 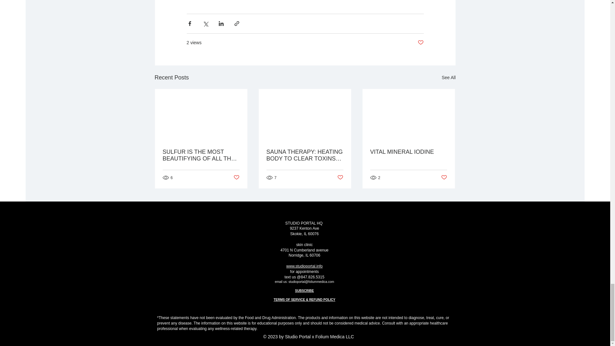 What do you see at coordinates (444, 177) in the screenshot?
I see `Post not marked as liked` at bounding box center [444, 177].